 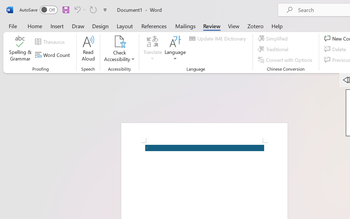 I want to click on Translate, so click(x=153, y=49).